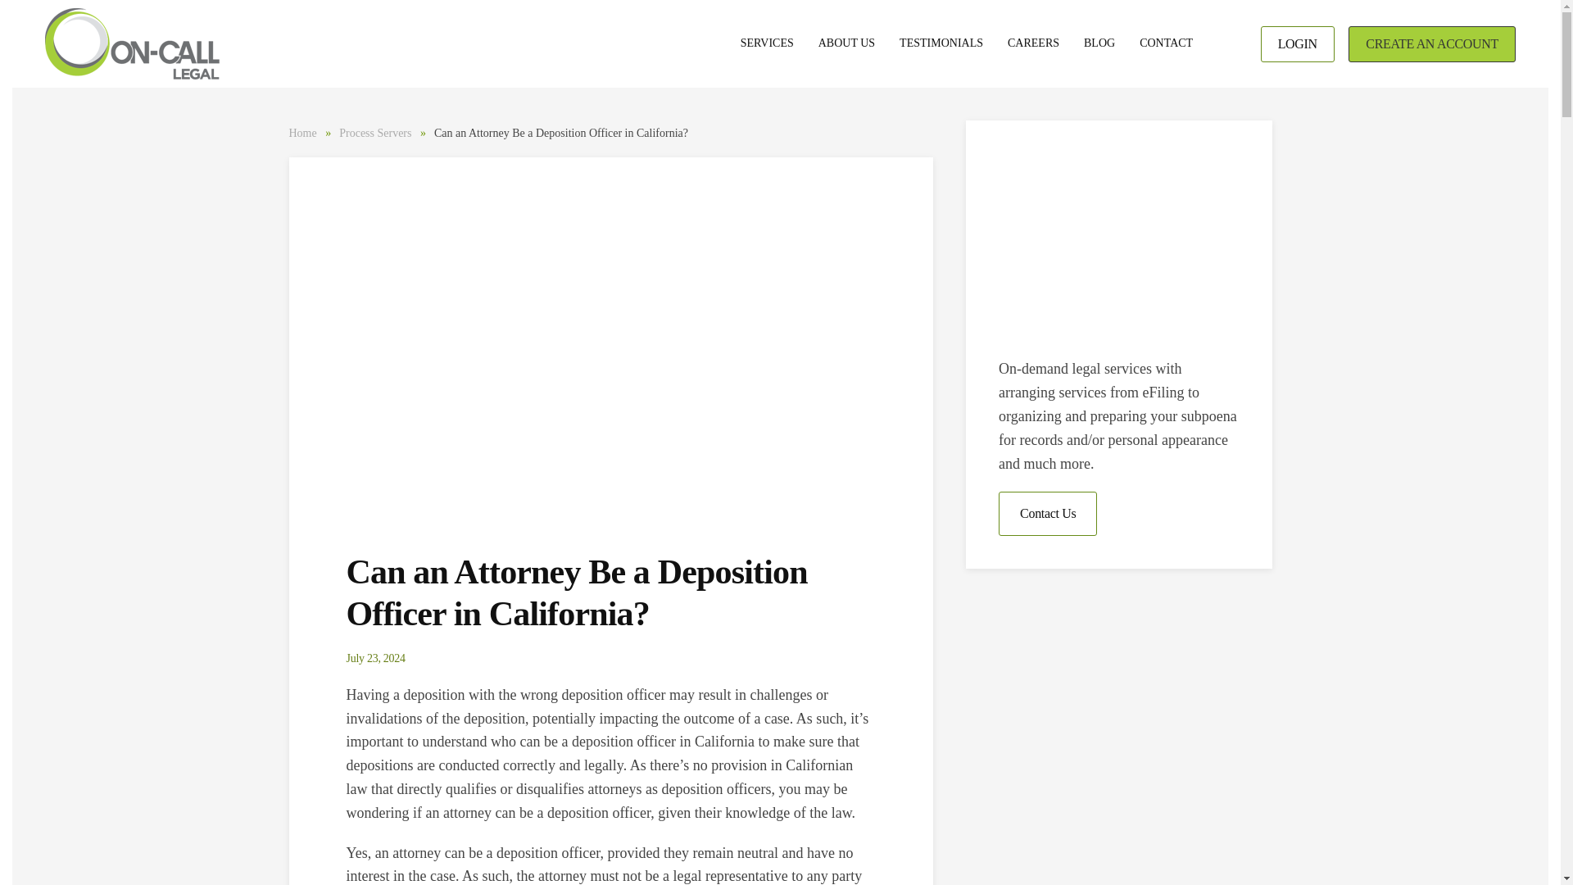 The height and width of the screenshot is (885, 1573). Describe the element at coordinates (1298, 44) in the screenshot. I see `LOGIN` at that location.